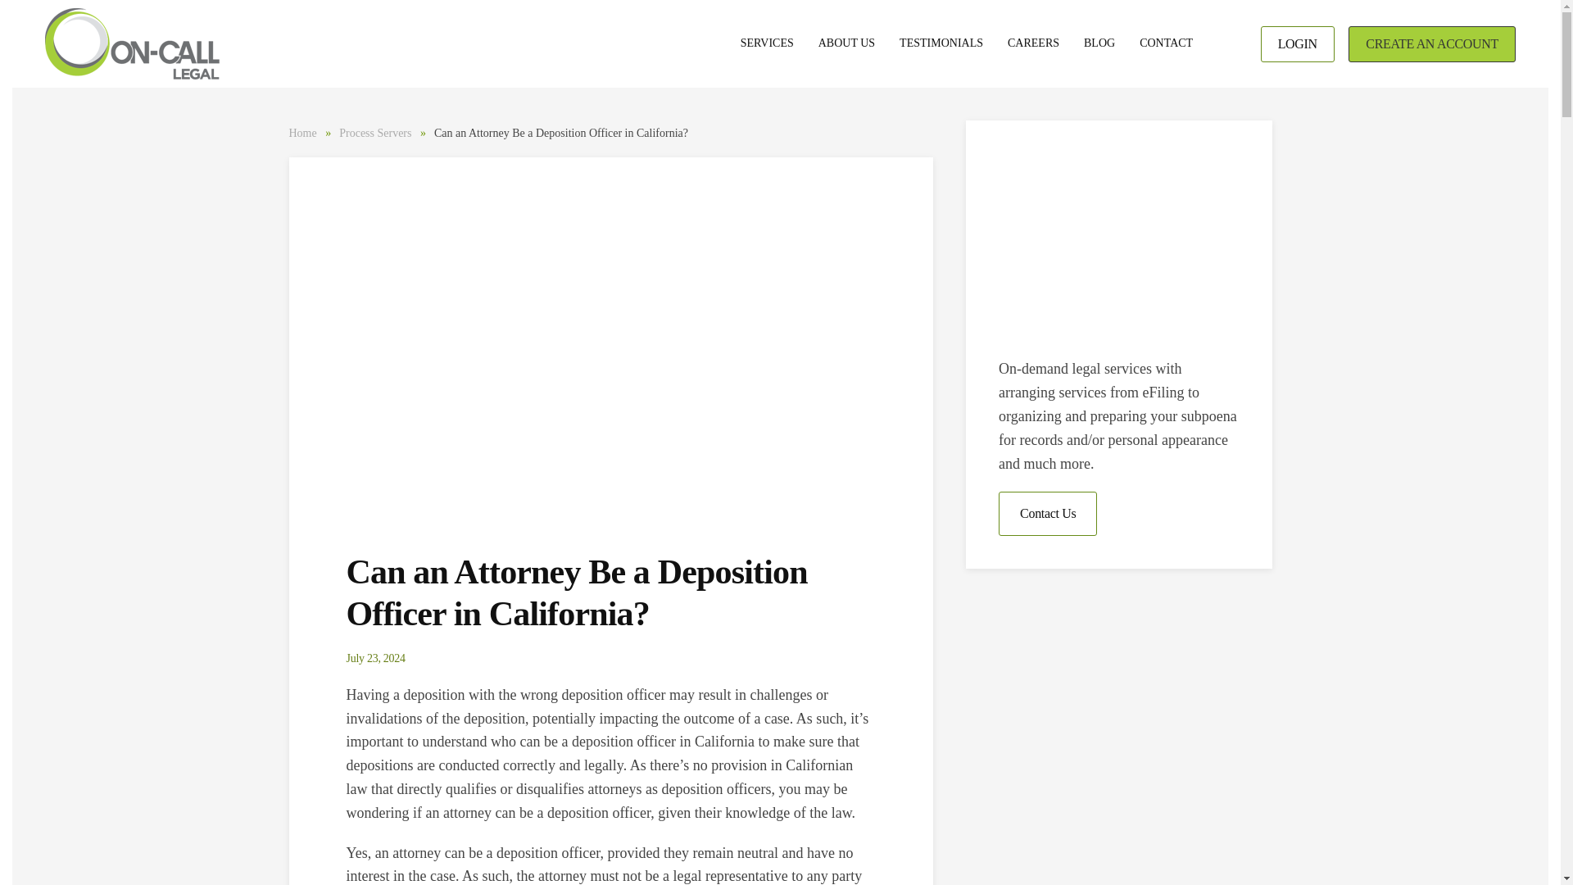 The height and width of the screenshot is (885, 1573). Describe the element at coordinates (1298, 44) in the screenshot. I see `LOGIN` at that location.